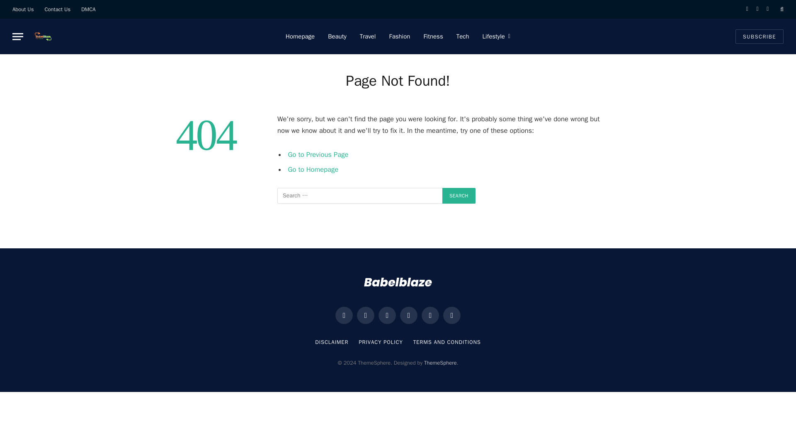 Image resolution: width=796 pixels, height=447 pixels. Describe the element at coordinates (399, 36) in the screenshot. I see `Fashion` at that location.